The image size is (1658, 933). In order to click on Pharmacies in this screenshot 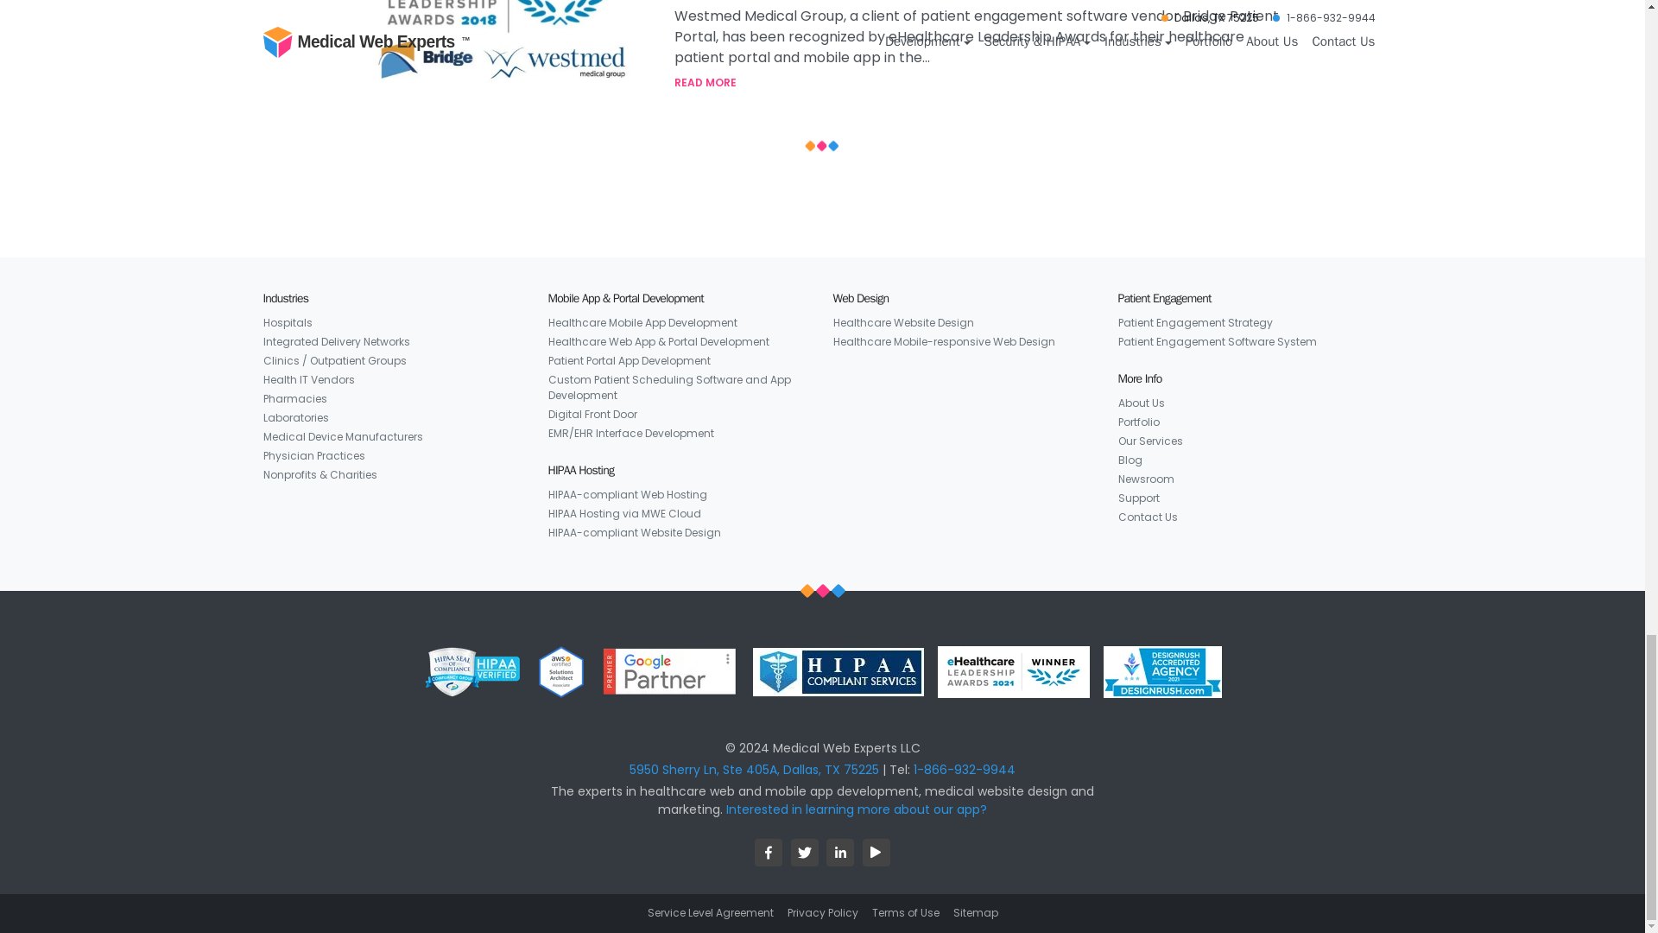, I will do `click(294, 399)`.